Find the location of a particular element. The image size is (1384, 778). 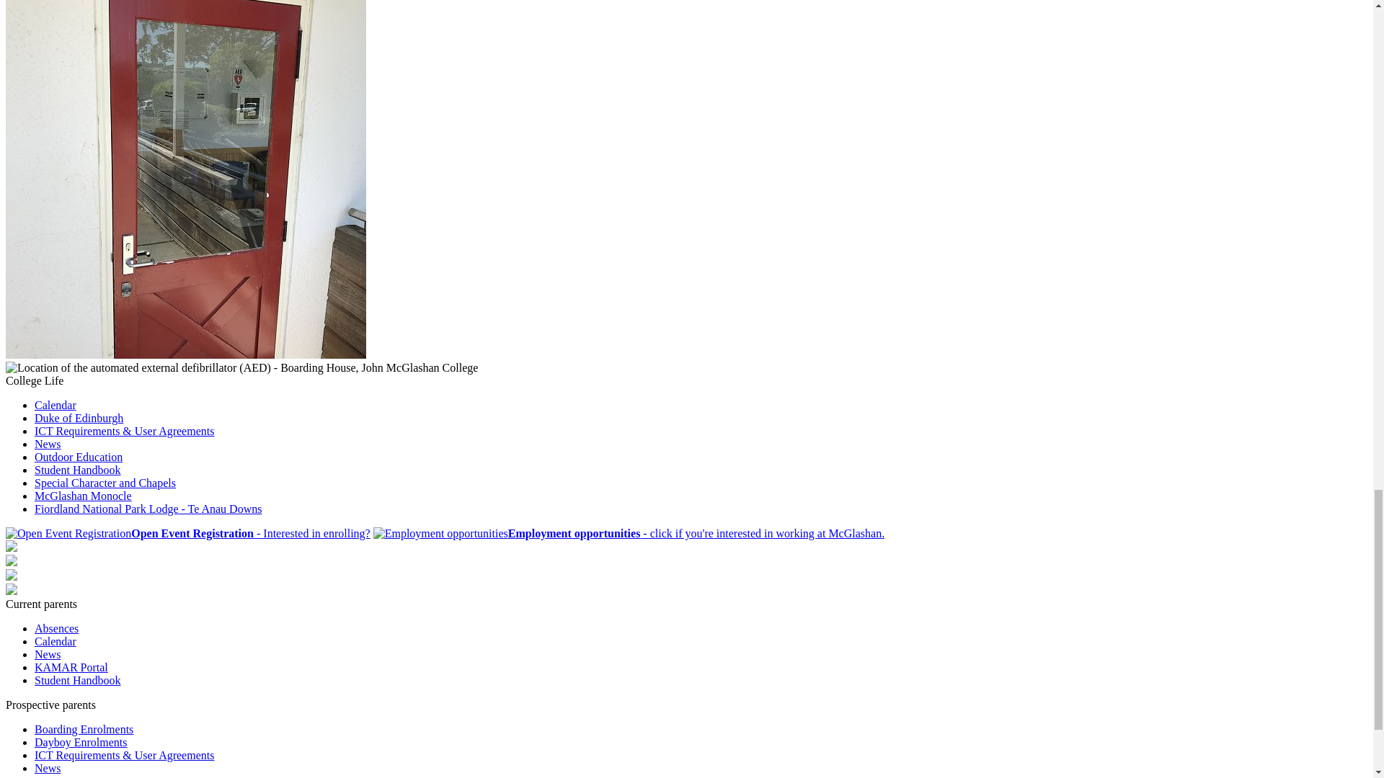

Fiordland National Park Lodge - Te Anau Downs is located at coordinates (148, 509).